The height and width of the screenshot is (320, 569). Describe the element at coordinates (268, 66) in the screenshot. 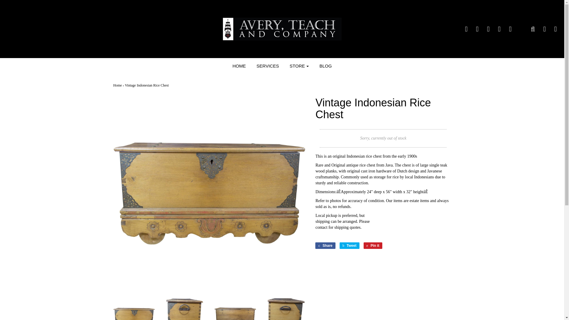

I see `SERVICES` at that location.